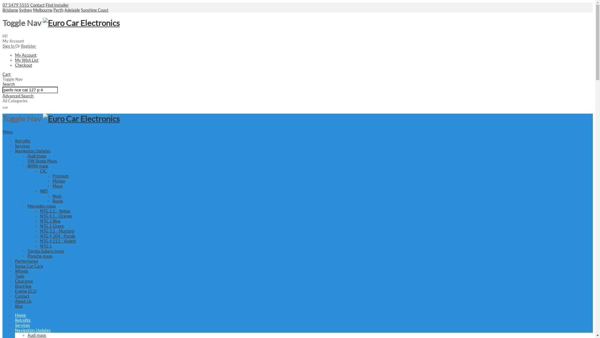  What do you see at coordinates (23, 320) in the screenshot?
I see `Retrofits` at bounding box center [23, 320].